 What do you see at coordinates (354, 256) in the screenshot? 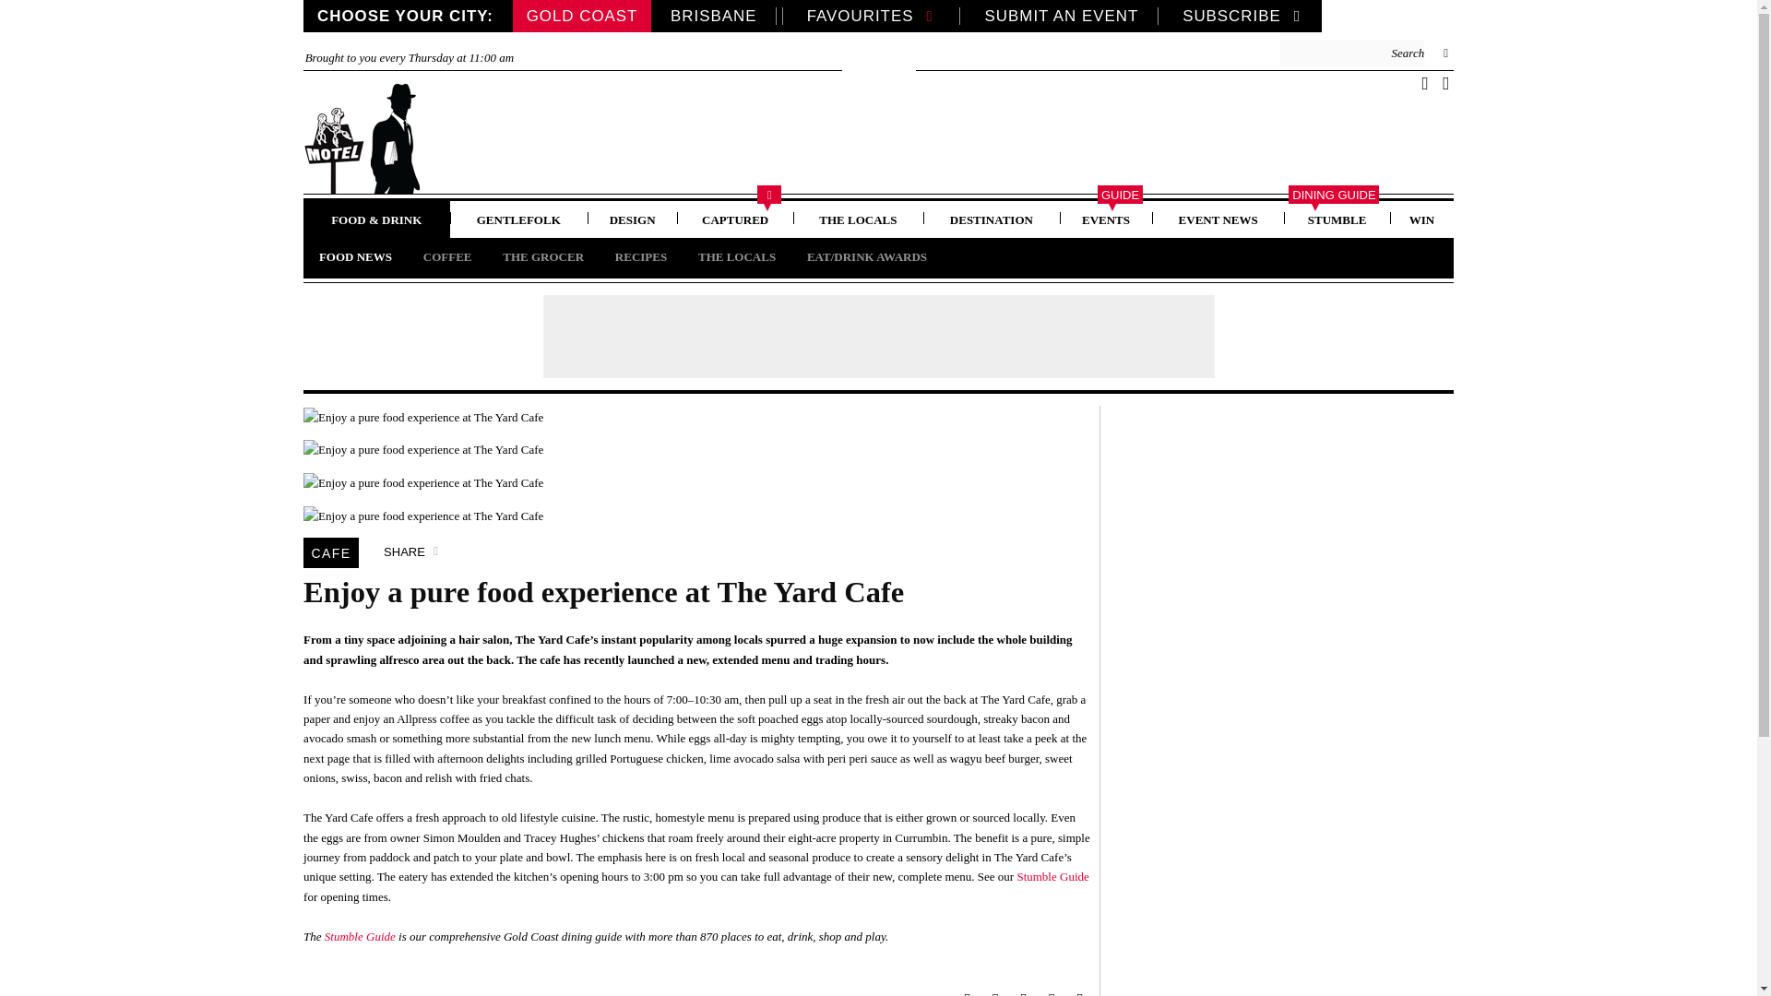
I see `Food News` at bounding box center [354, 256].